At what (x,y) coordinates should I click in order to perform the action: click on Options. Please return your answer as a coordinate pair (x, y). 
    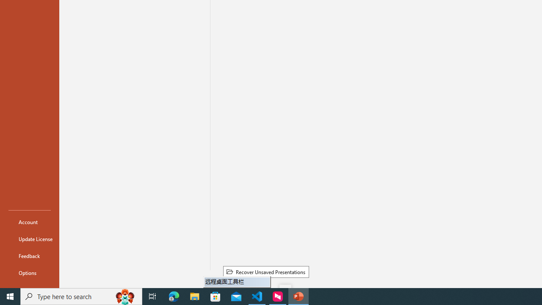
    Looking at the image, I should click on (30, 273).